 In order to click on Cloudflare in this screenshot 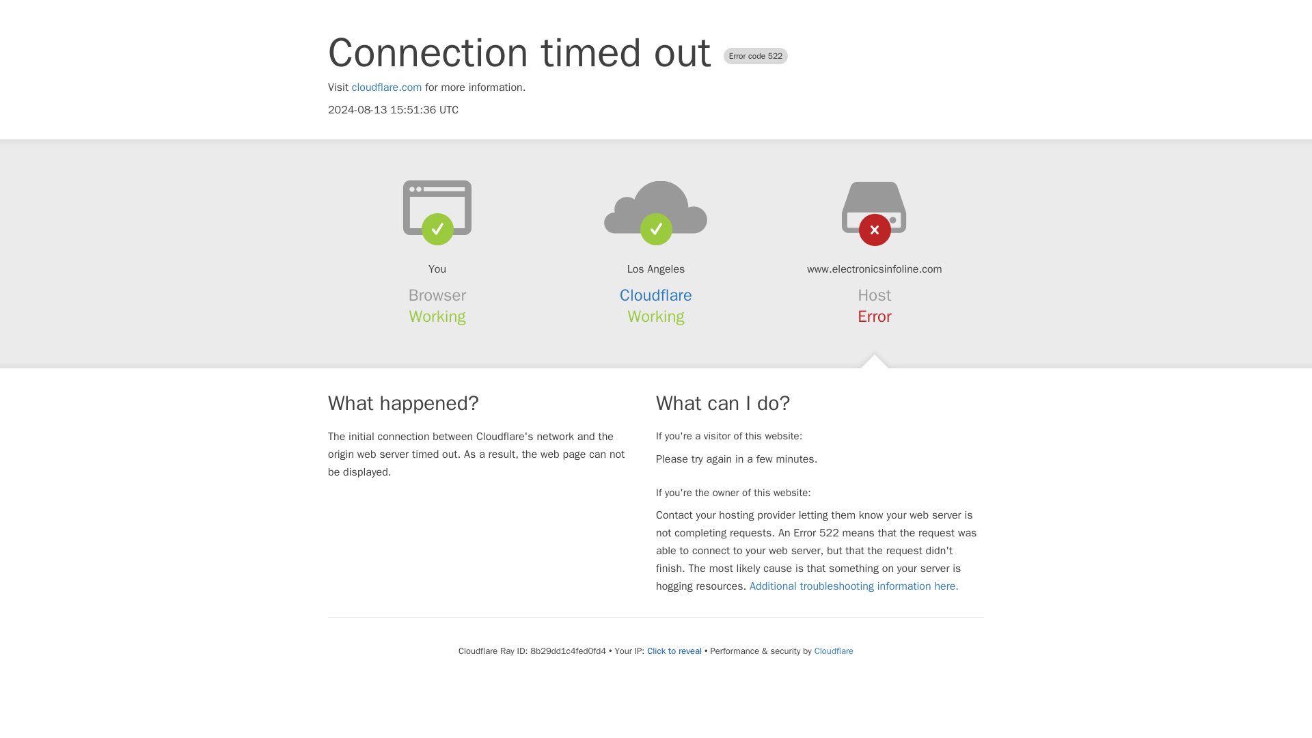, I will do `click(834, 651)`.